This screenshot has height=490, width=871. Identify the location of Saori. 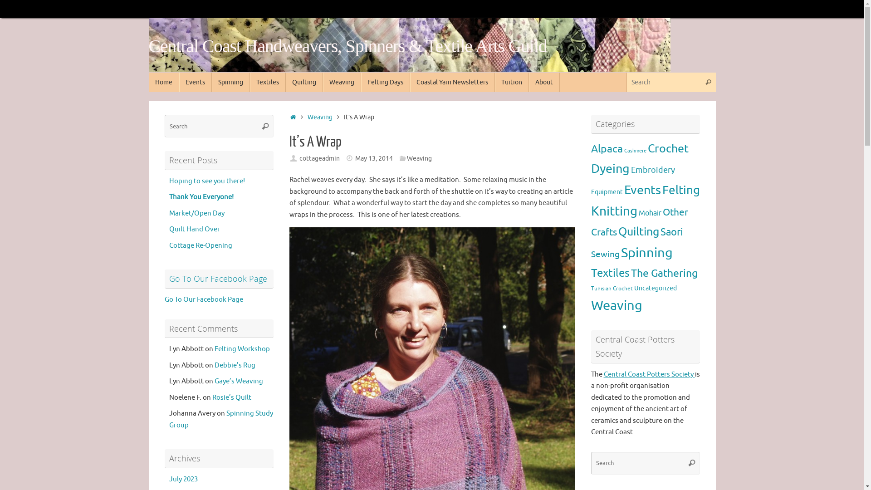
(672, 232).